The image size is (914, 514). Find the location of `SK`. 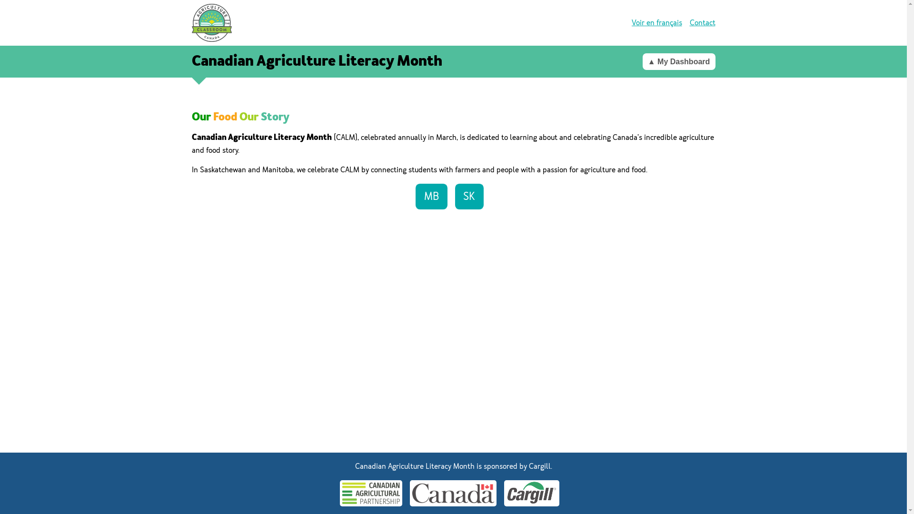

SK is located at coordinates (469, 197).